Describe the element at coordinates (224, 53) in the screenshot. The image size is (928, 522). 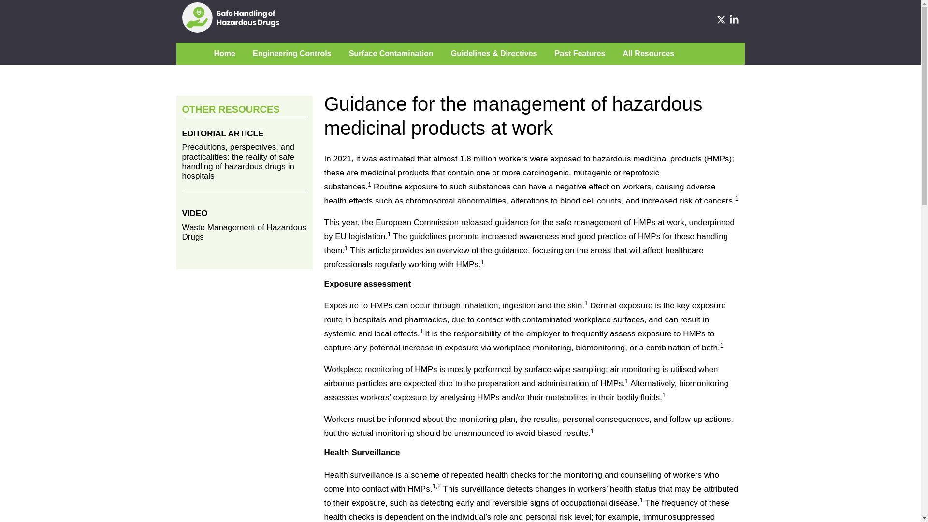
I see `Home` at that location.